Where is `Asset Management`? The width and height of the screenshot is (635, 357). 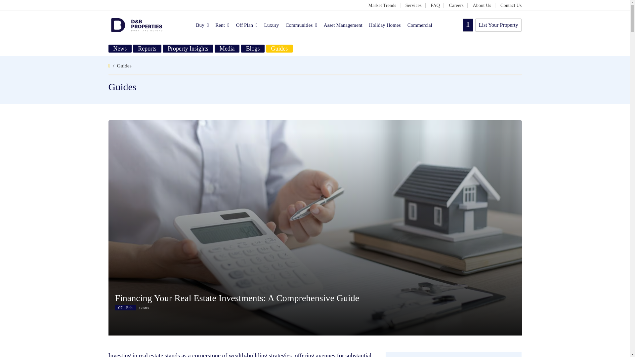 Asset Management is located at coordinates (343, 25).